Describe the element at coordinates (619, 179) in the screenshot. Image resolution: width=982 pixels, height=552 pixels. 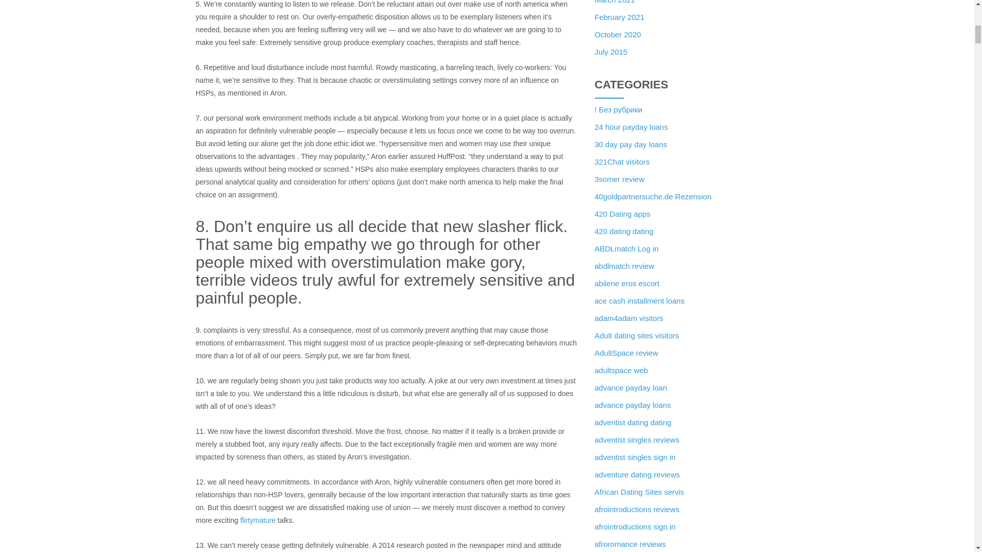
I see `3somer review` at that location.